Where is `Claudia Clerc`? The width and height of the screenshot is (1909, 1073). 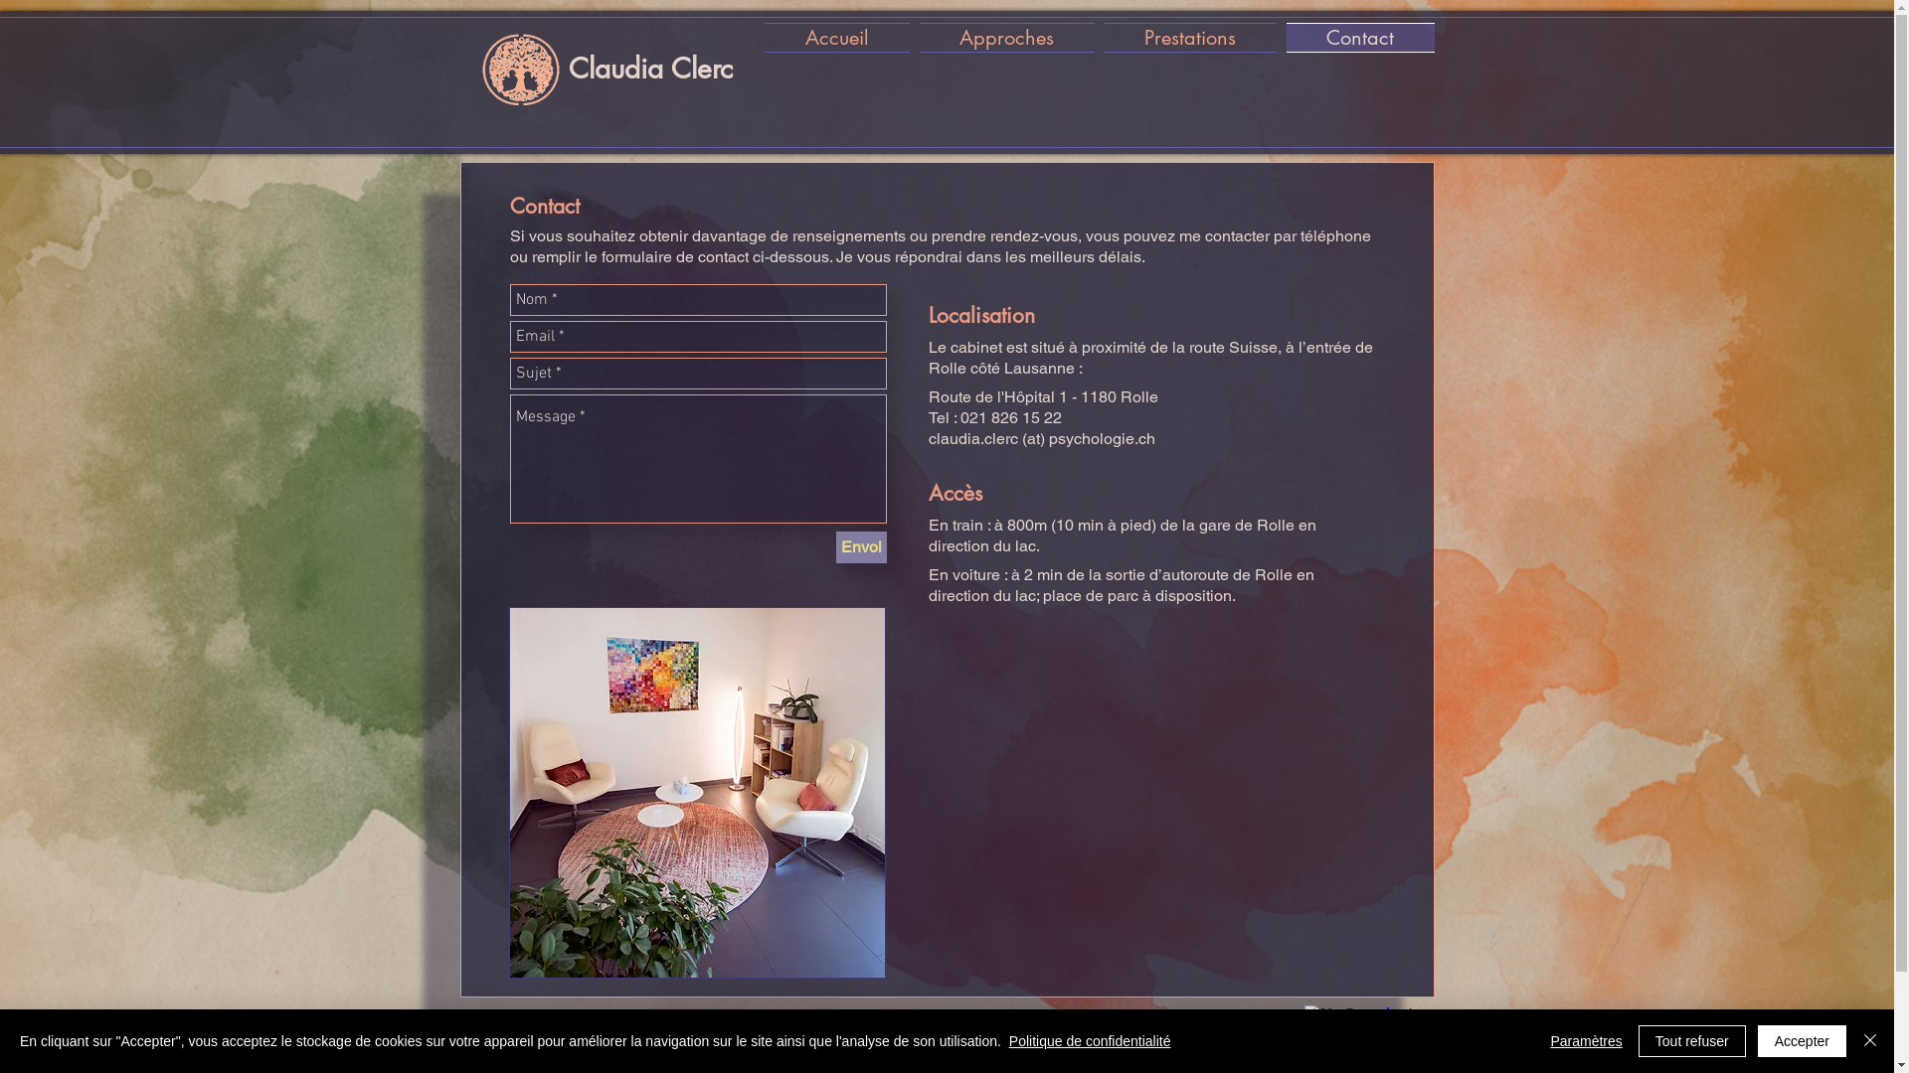
Claudia Clerc is located at coordinates (650, 69).